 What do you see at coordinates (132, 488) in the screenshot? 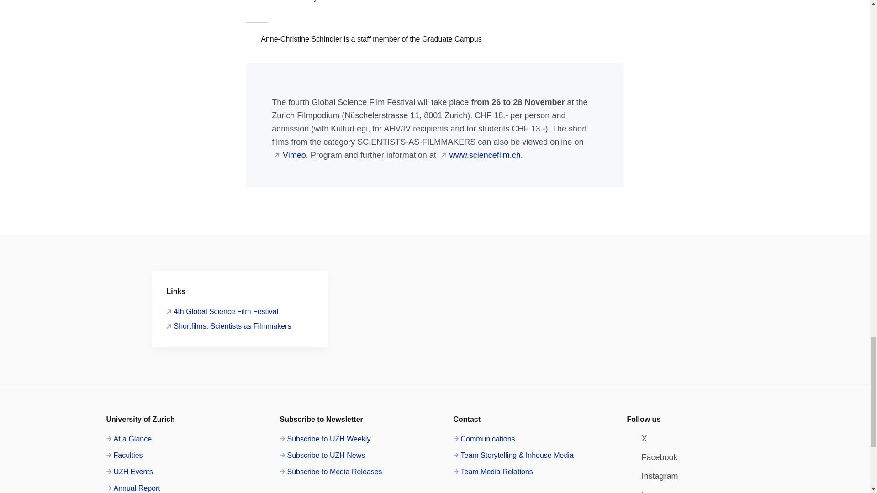
I see `Annual Report` at bounding box center [132, 488].